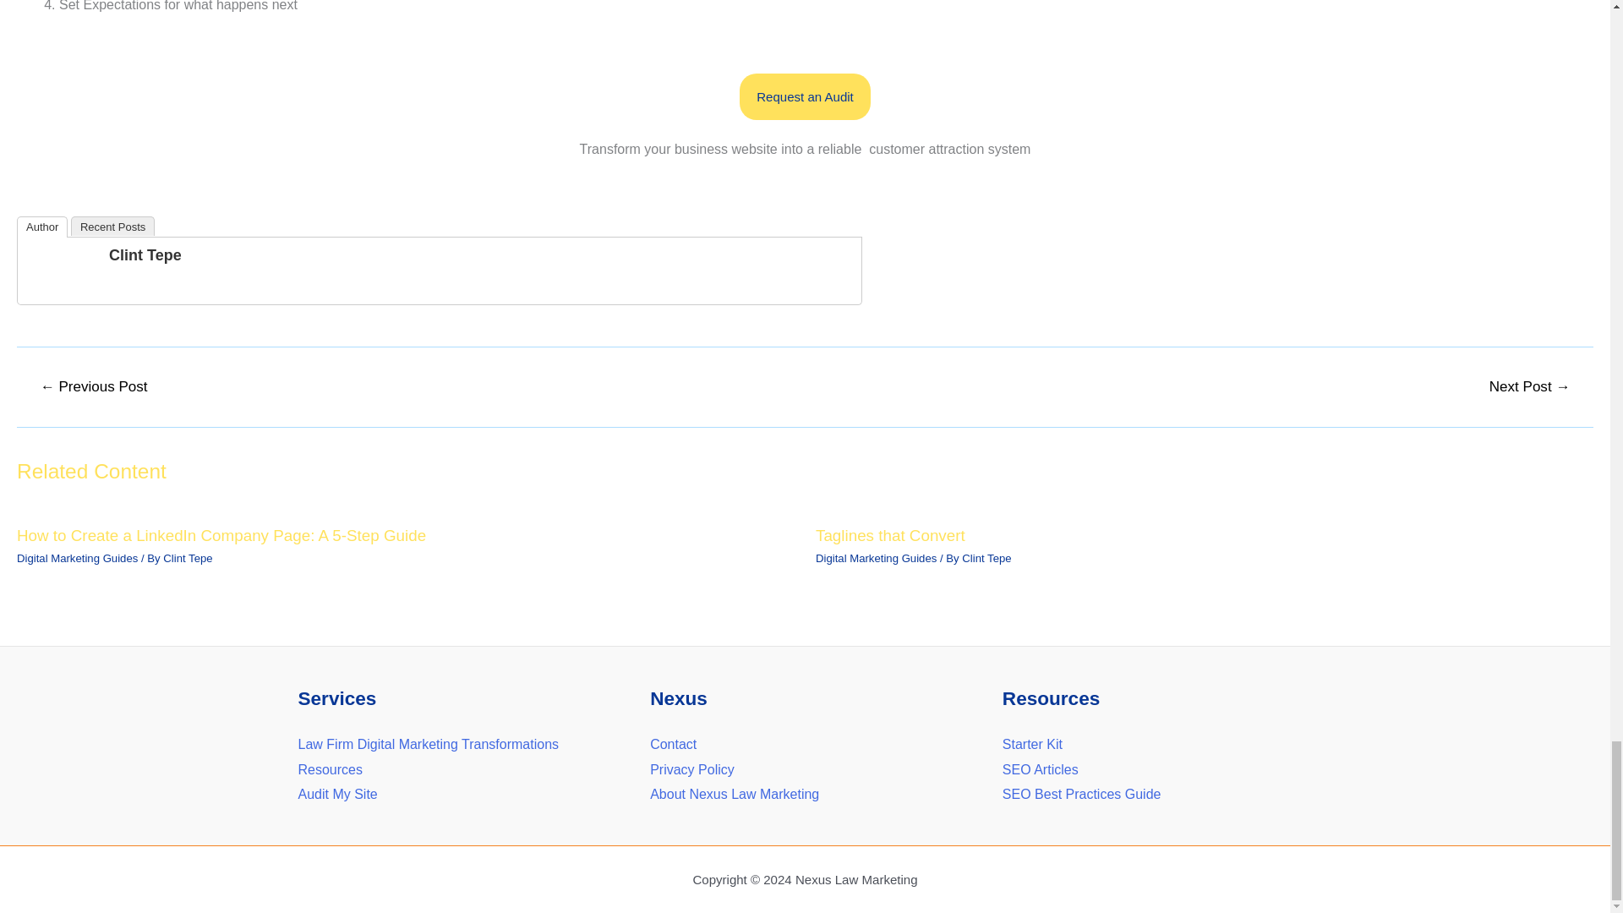 Image resolution: width=1623 pixels, height=913 pixels. I want to click on Request an Audit, so click(805, 96).